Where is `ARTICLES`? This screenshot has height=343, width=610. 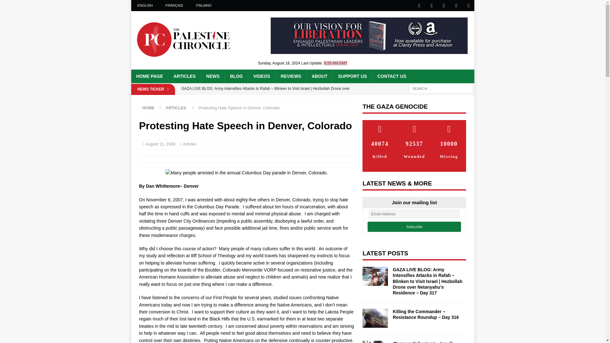 ARTICLES is located at coordinates (184, 76).